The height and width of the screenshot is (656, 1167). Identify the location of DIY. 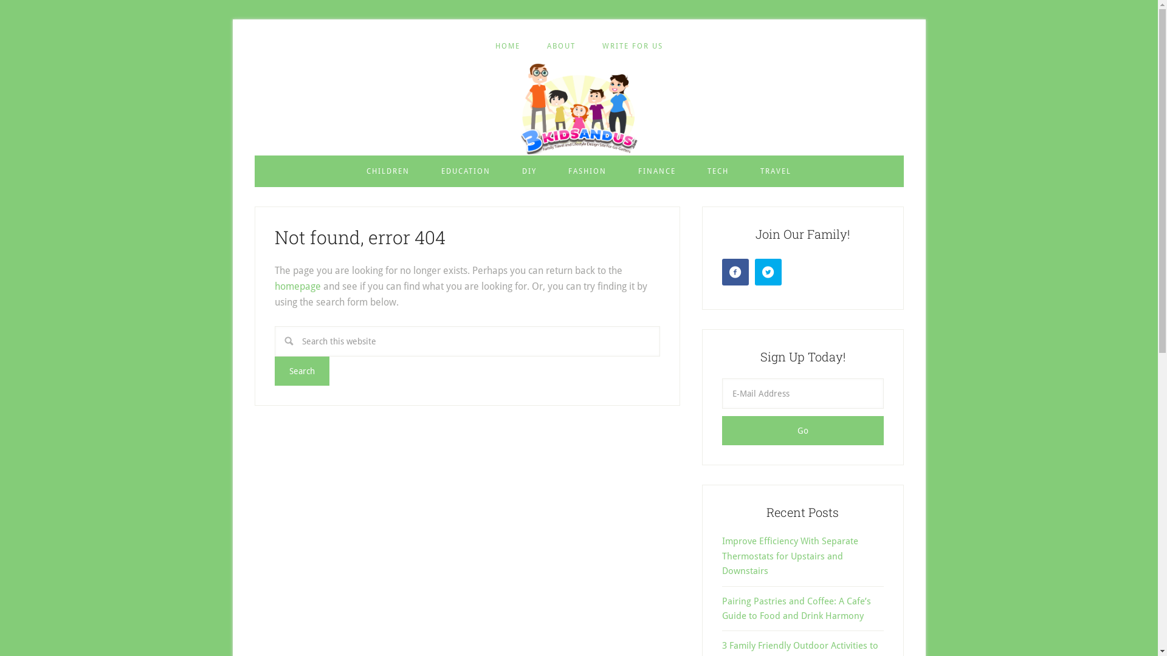
(529, 171).